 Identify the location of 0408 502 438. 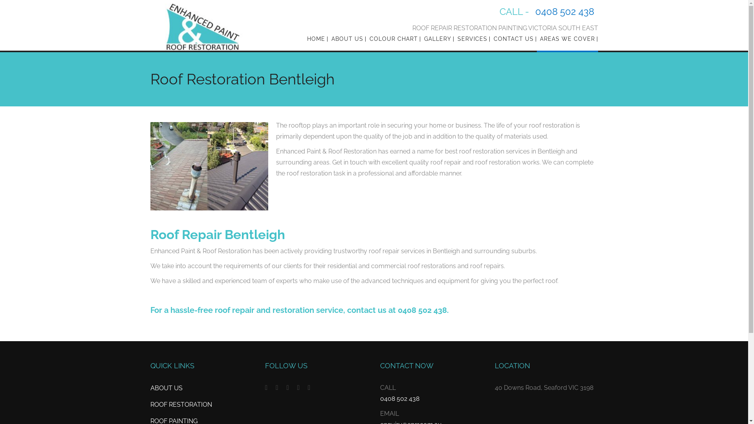
(400, 399).